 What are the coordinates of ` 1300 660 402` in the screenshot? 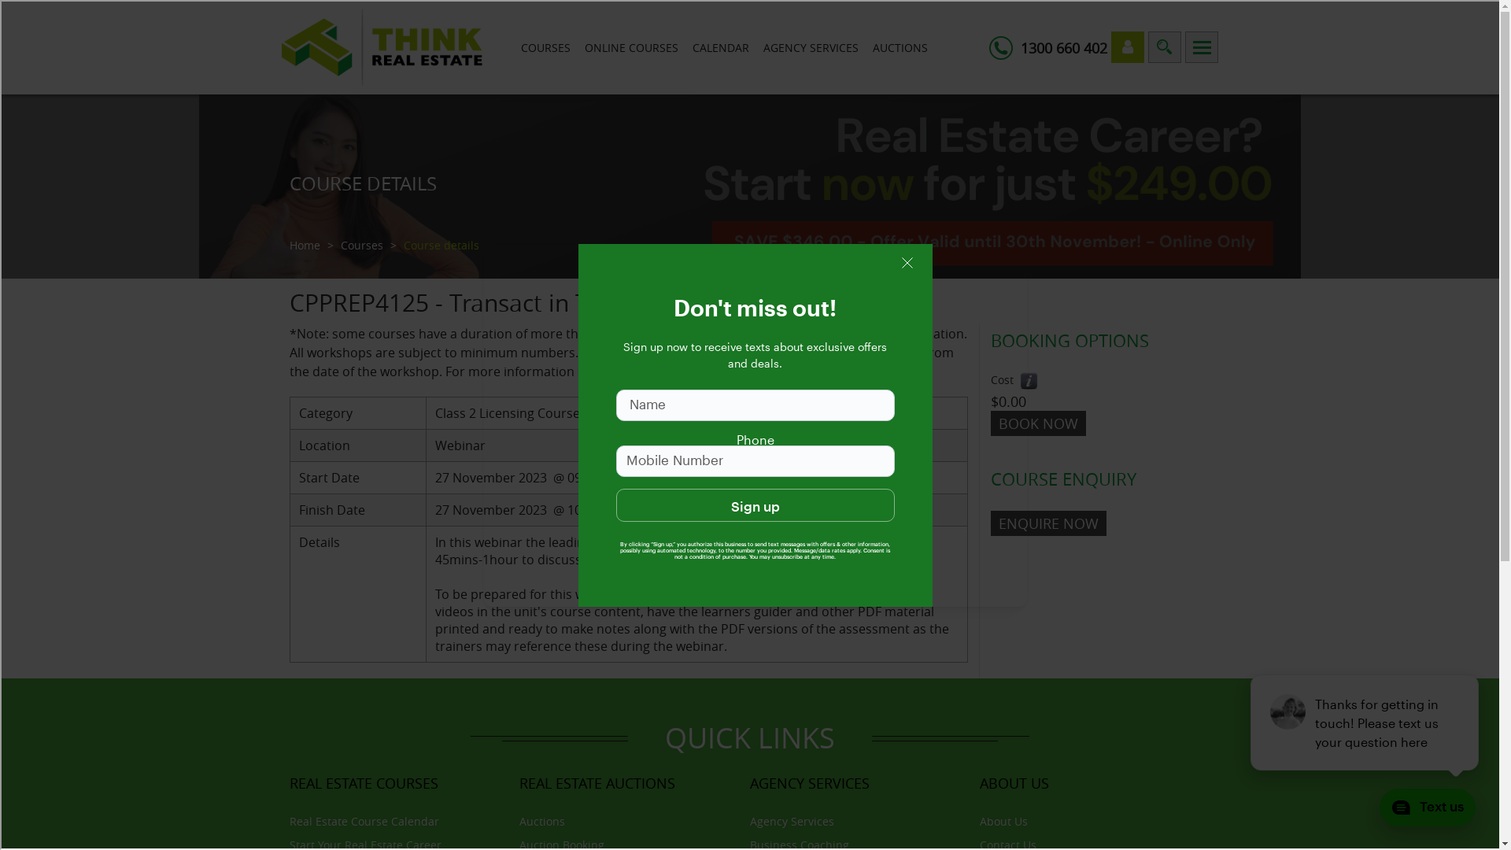 It's located at (1063, 48).